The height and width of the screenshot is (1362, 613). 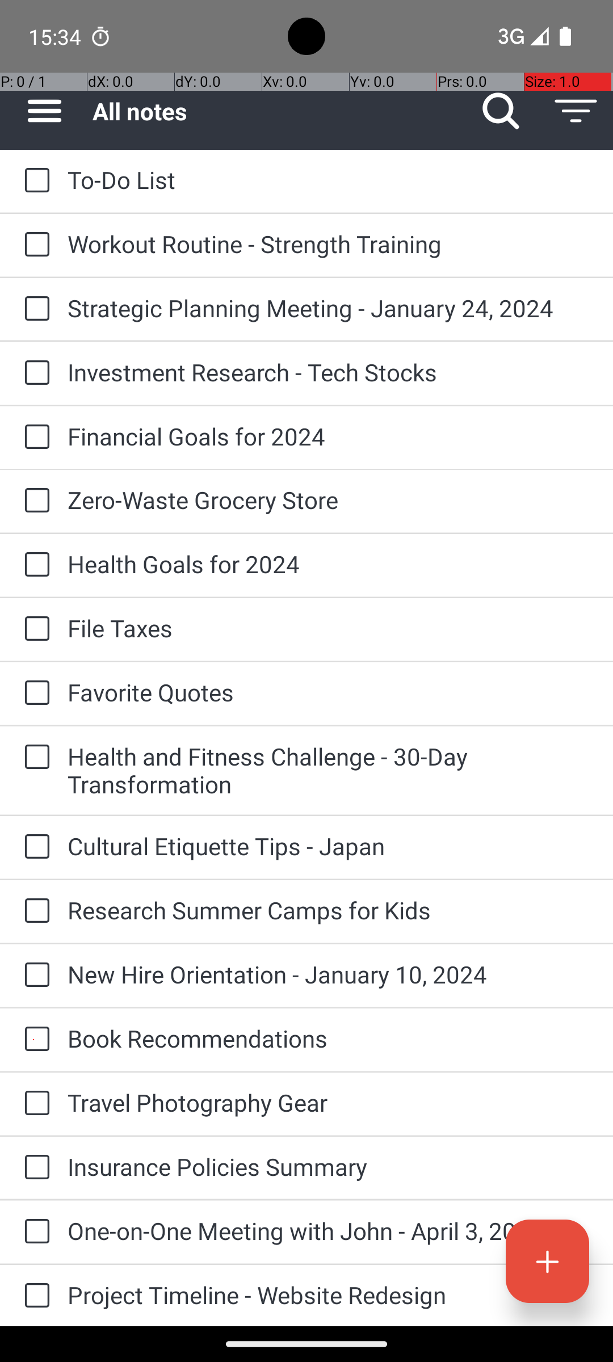 What do you see at coordinates (329, 308) in the screenshot?
I see `Strategic Planning Meeting - January 24, 2024` at bounding box center [329, 308].